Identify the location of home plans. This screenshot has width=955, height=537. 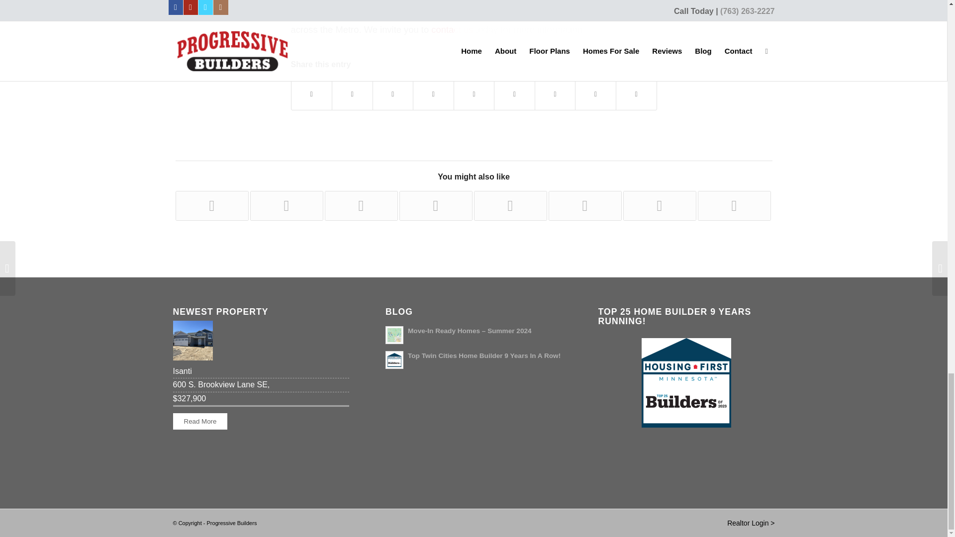
(372, 13).